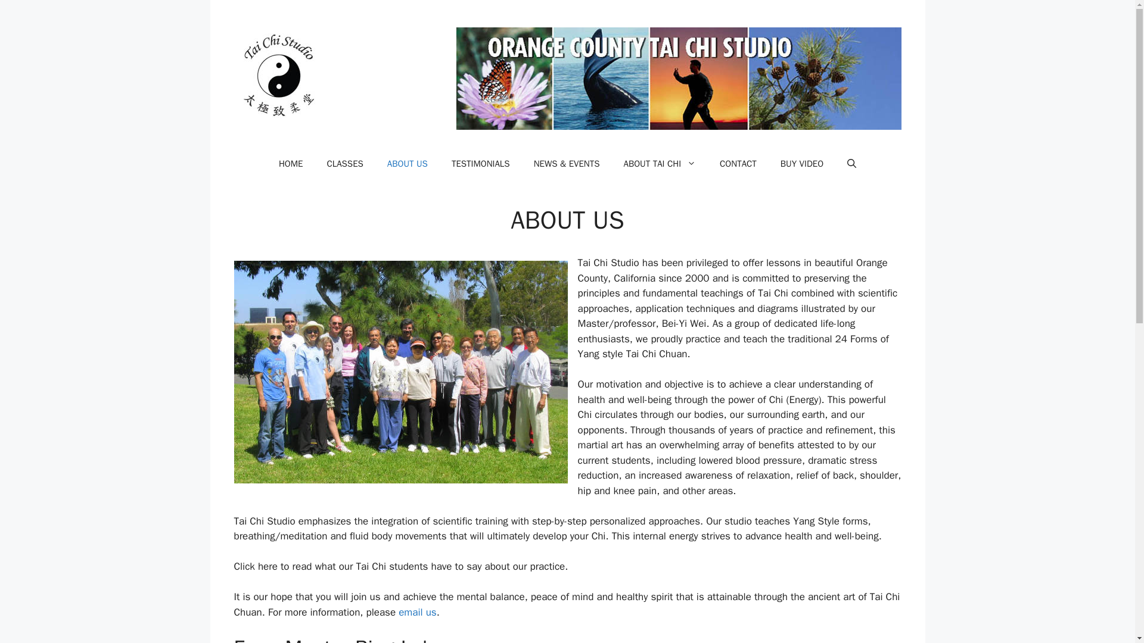 This screenshot has width=1144, height=643. I want to click on HOME, so click(291, 163).